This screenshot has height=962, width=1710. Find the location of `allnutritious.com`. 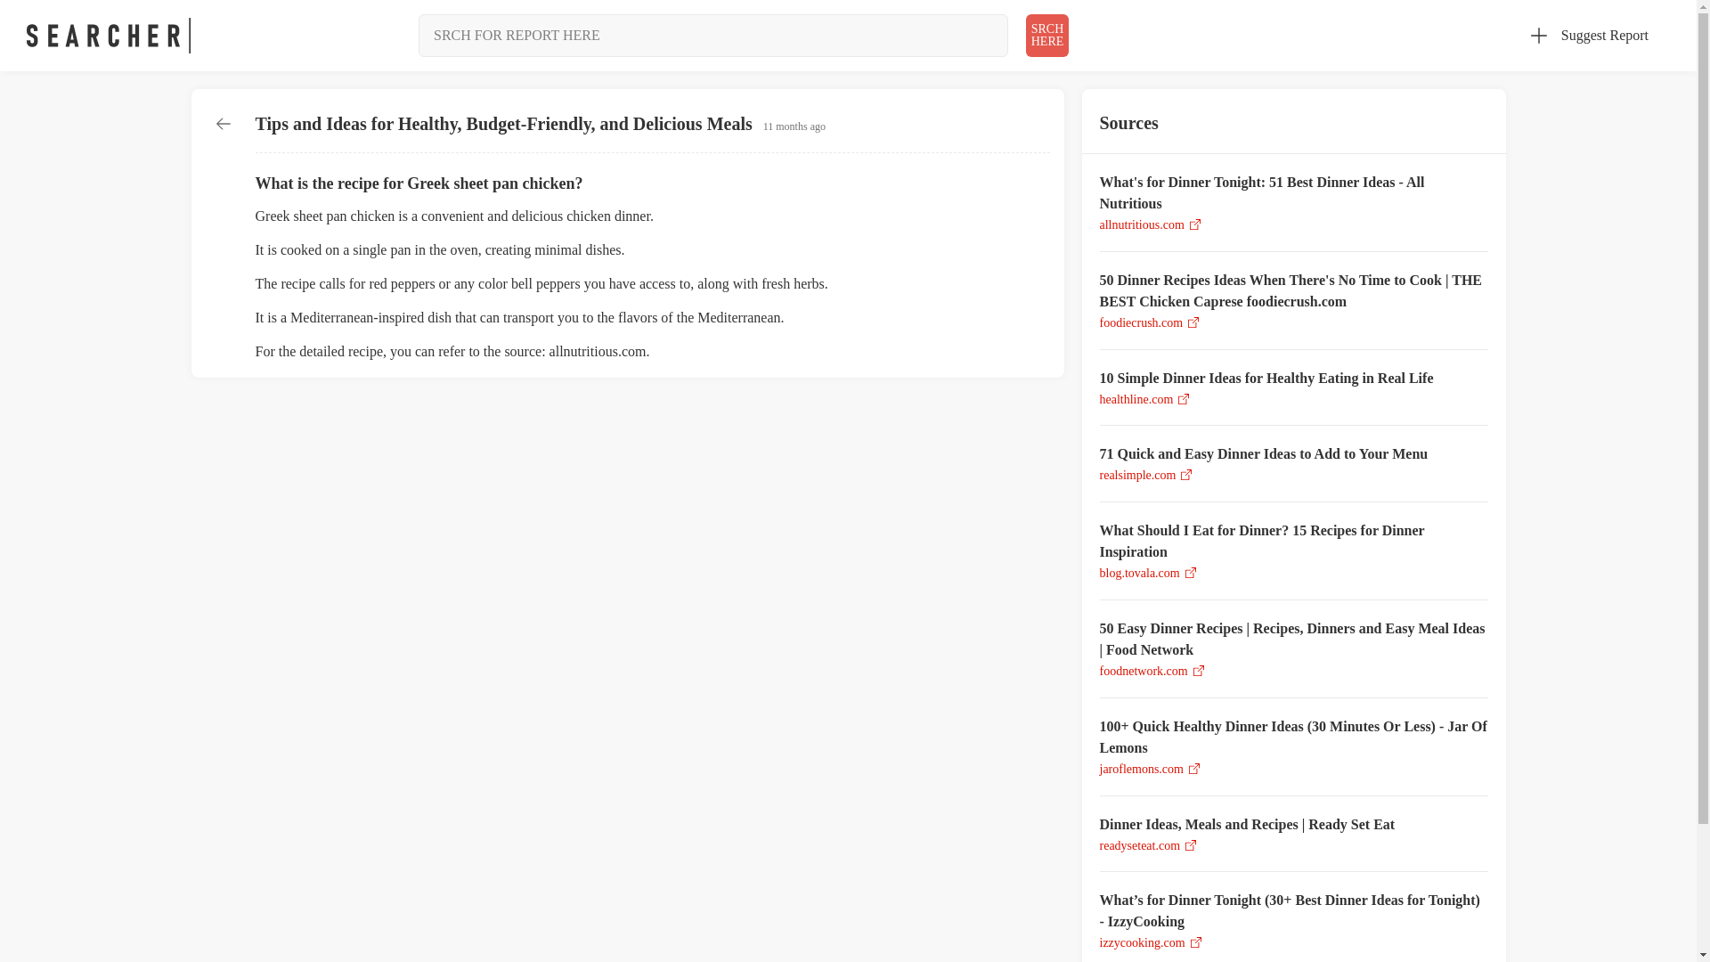

allnutritious.com is located at coordinates (1141, 224).